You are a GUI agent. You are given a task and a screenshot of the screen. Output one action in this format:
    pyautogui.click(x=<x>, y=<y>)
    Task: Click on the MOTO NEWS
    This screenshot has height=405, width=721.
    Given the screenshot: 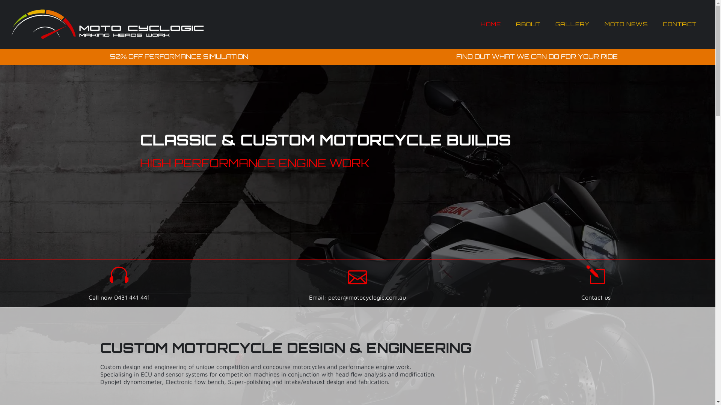 What is the action you would take?
    pyautogui.click(x=626, y=24)
    